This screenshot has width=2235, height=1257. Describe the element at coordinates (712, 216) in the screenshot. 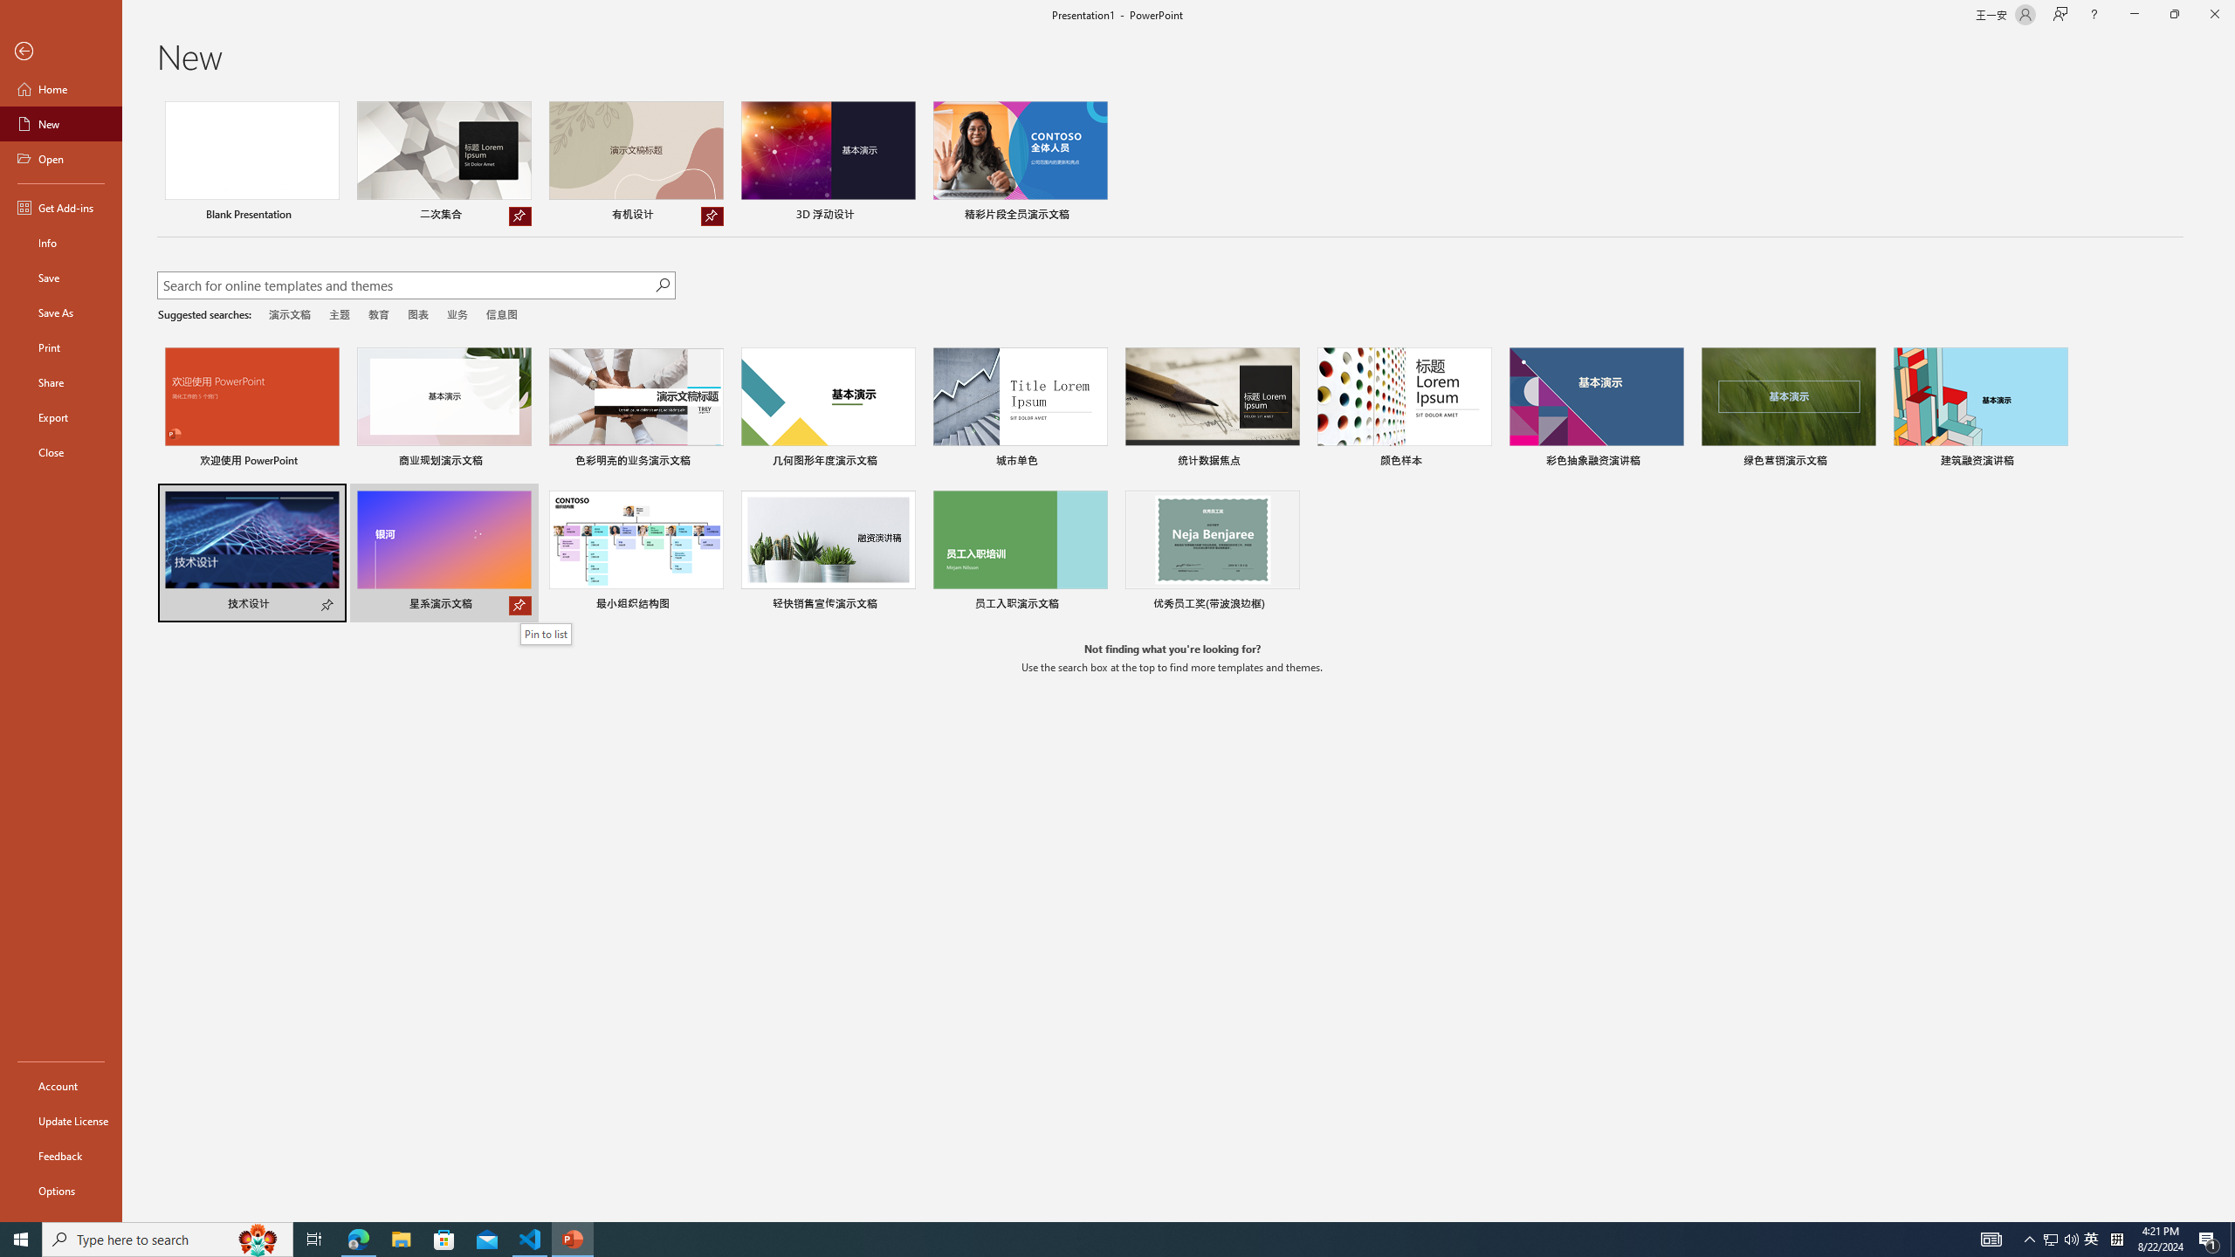

I see `Unpin from list` at that location.